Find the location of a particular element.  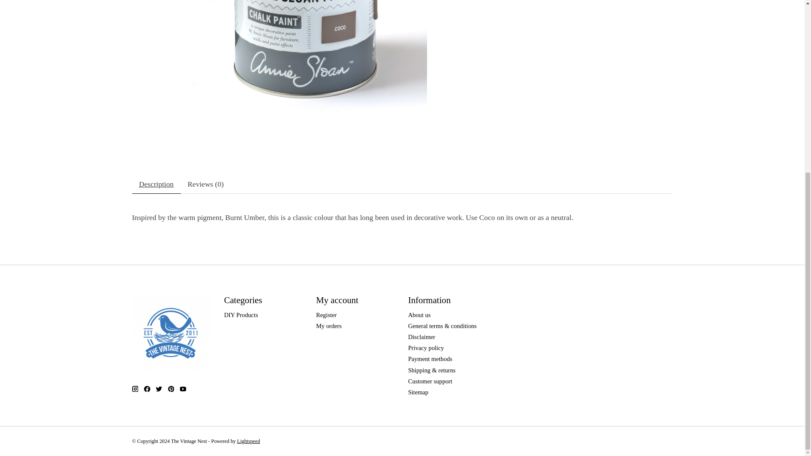

Privacy policy is located at coordinates (426, 348).